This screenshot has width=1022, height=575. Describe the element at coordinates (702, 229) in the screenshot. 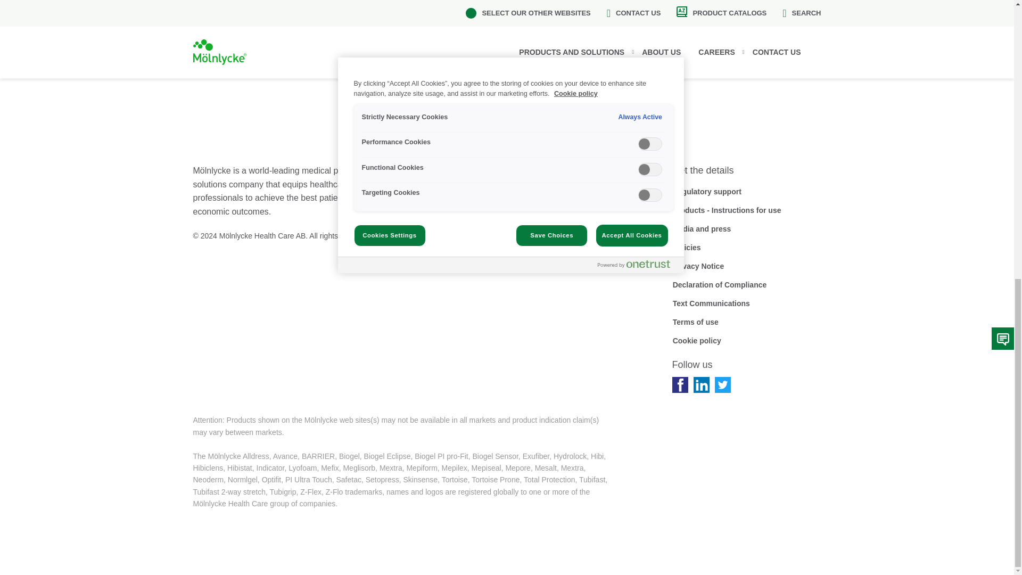

I see `Media and press` at that location.